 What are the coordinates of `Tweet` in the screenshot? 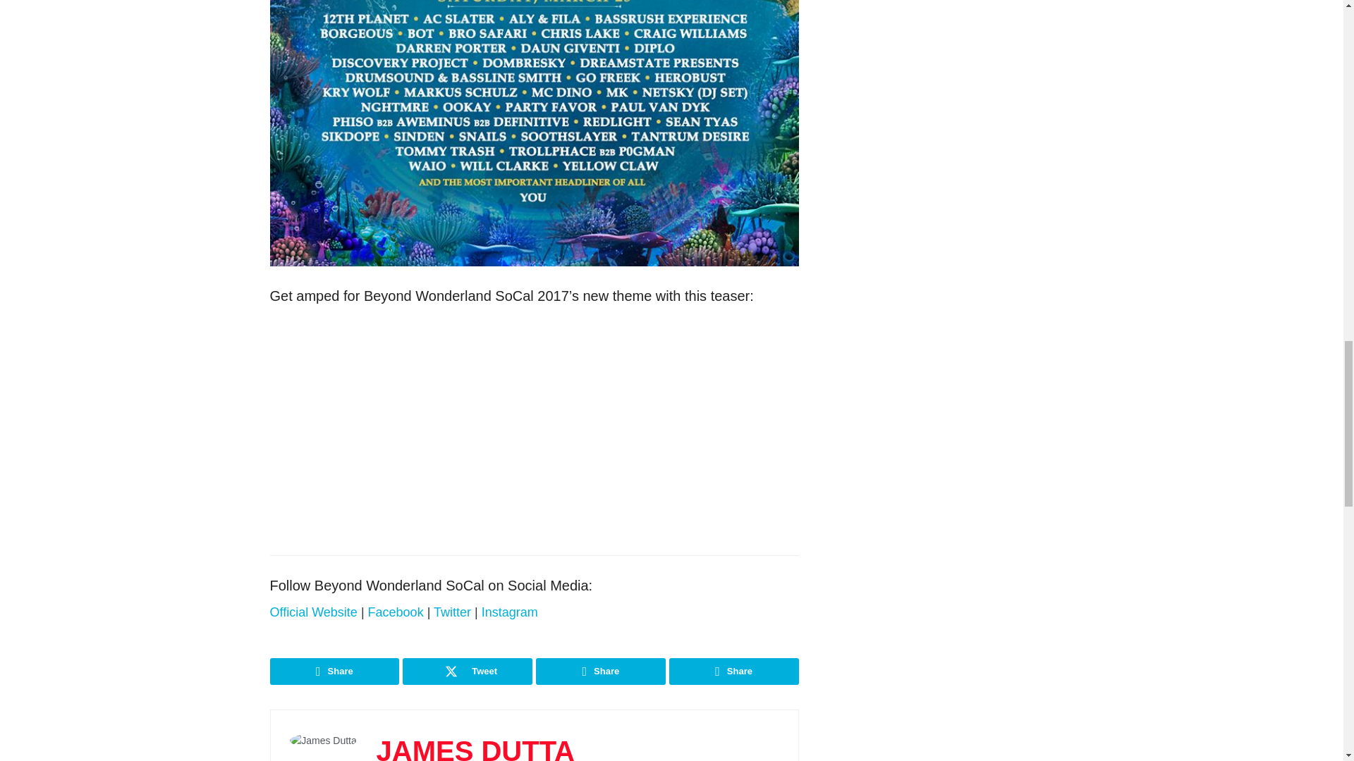 It's located at (467, 672).